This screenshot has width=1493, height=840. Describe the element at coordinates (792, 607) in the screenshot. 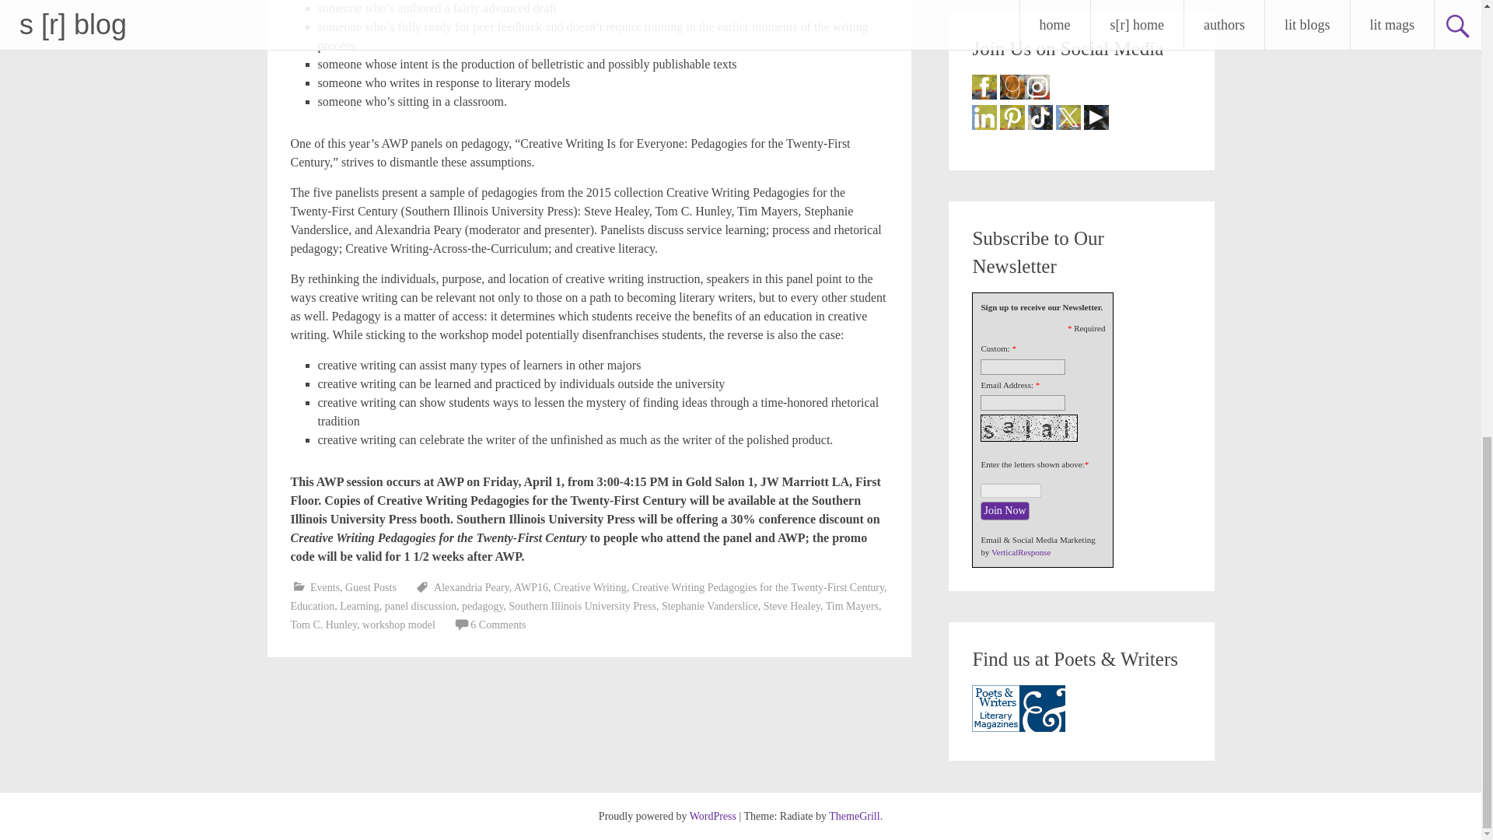

I see `Steve Healey` at that location.